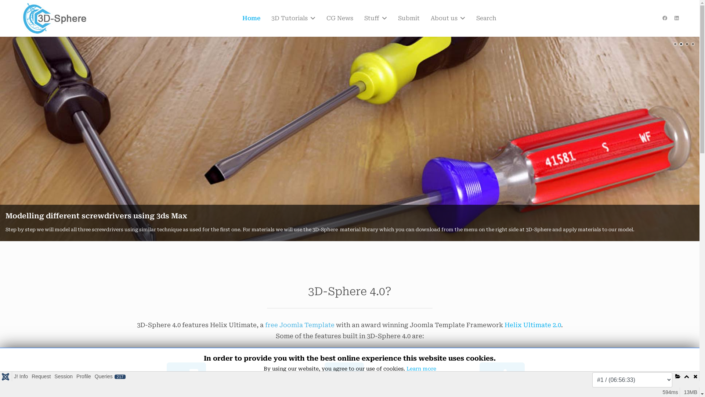 The width and height of the screenshot is (705, 397). What do you see at coordinates (533, 325) in the screenshot?
I see `Helix Ultimate 2.0` at bounding box center [533, 325].